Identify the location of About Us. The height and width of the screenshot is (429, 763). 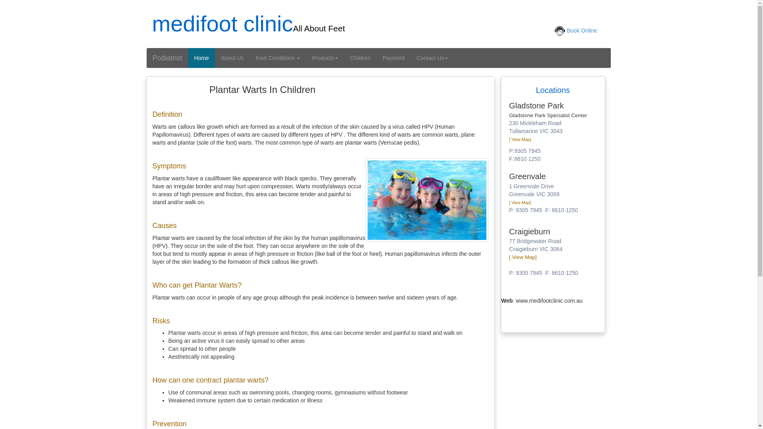
(232, 58).